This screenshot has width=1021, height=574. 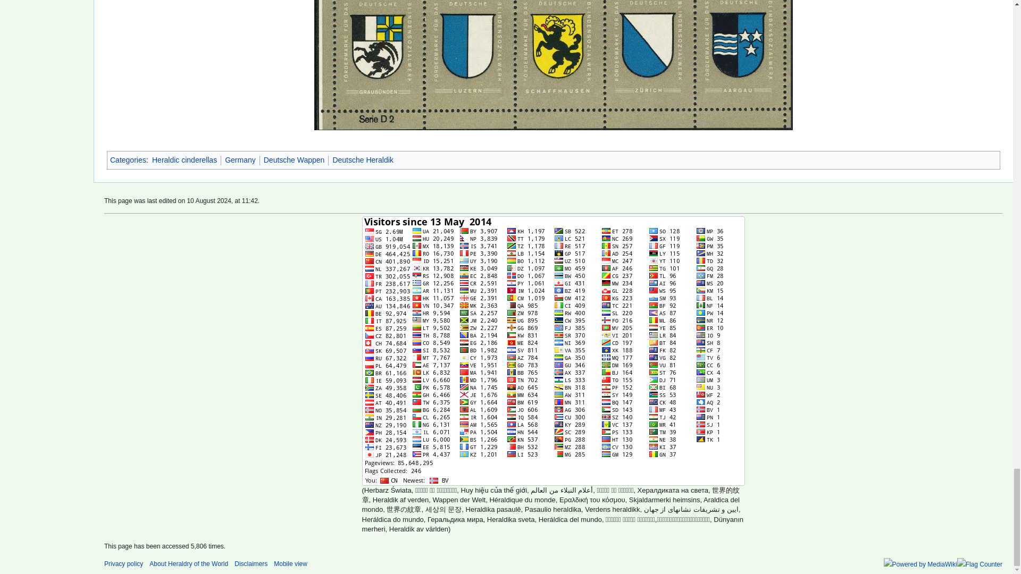 I want to click on Category:Deutsche Heraldik, so click(x=363, y=159).